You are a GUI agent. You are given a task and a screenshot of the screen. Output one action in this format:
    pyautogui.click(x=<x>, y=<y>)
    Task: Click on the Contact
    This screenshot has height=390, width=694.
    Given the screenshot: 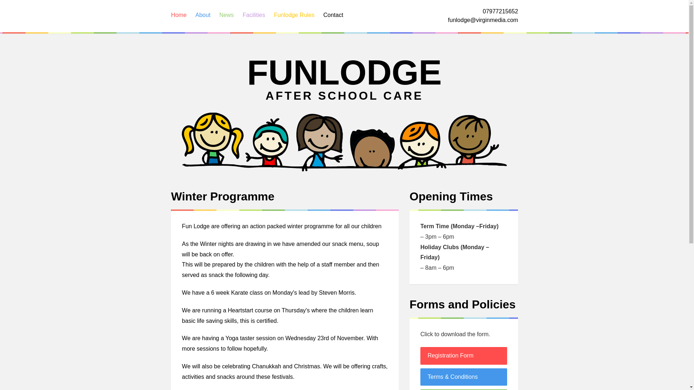 What is the action you would take?
    pyautogui.click(x=333, y=15)
    